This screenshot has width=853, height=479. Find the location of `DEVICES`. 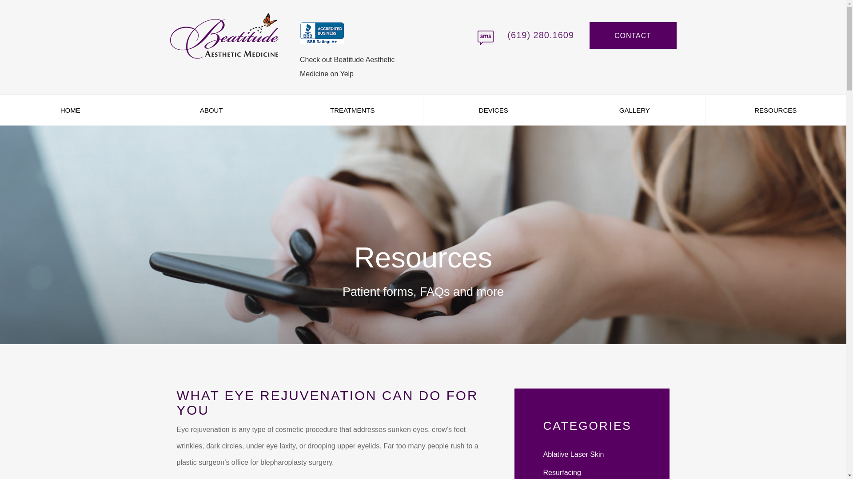

DEVICES is located at coordinates (493, 110).